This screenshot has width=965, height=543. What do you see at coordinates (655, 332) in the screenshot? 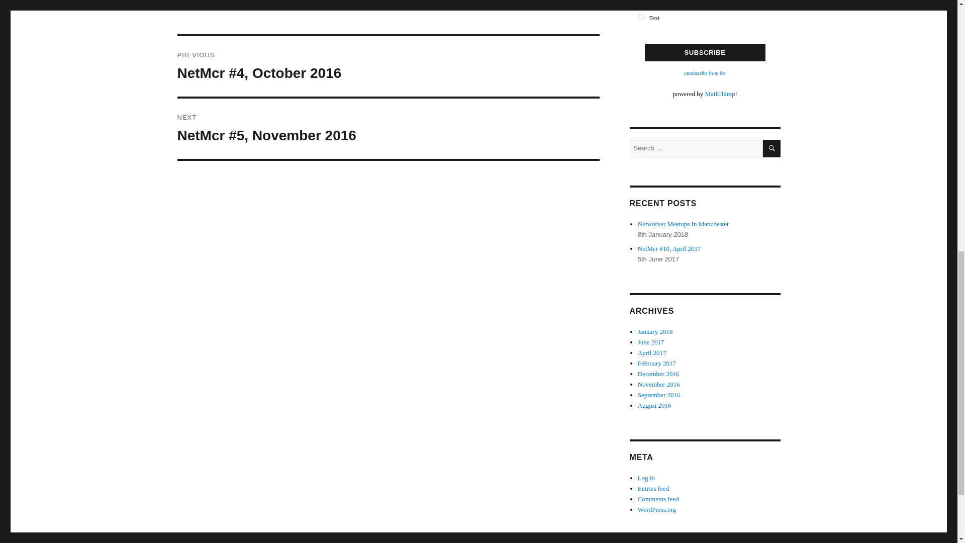
I see `January 2018` at bounding box center [655, 332].